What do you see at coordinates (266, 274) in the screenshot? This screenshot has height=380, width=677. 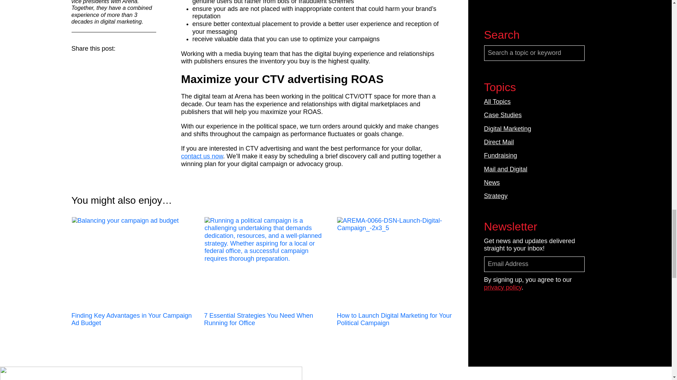 I see `7 Essential Strategies You Need When Running for Office` at bounding box center [266, 274].